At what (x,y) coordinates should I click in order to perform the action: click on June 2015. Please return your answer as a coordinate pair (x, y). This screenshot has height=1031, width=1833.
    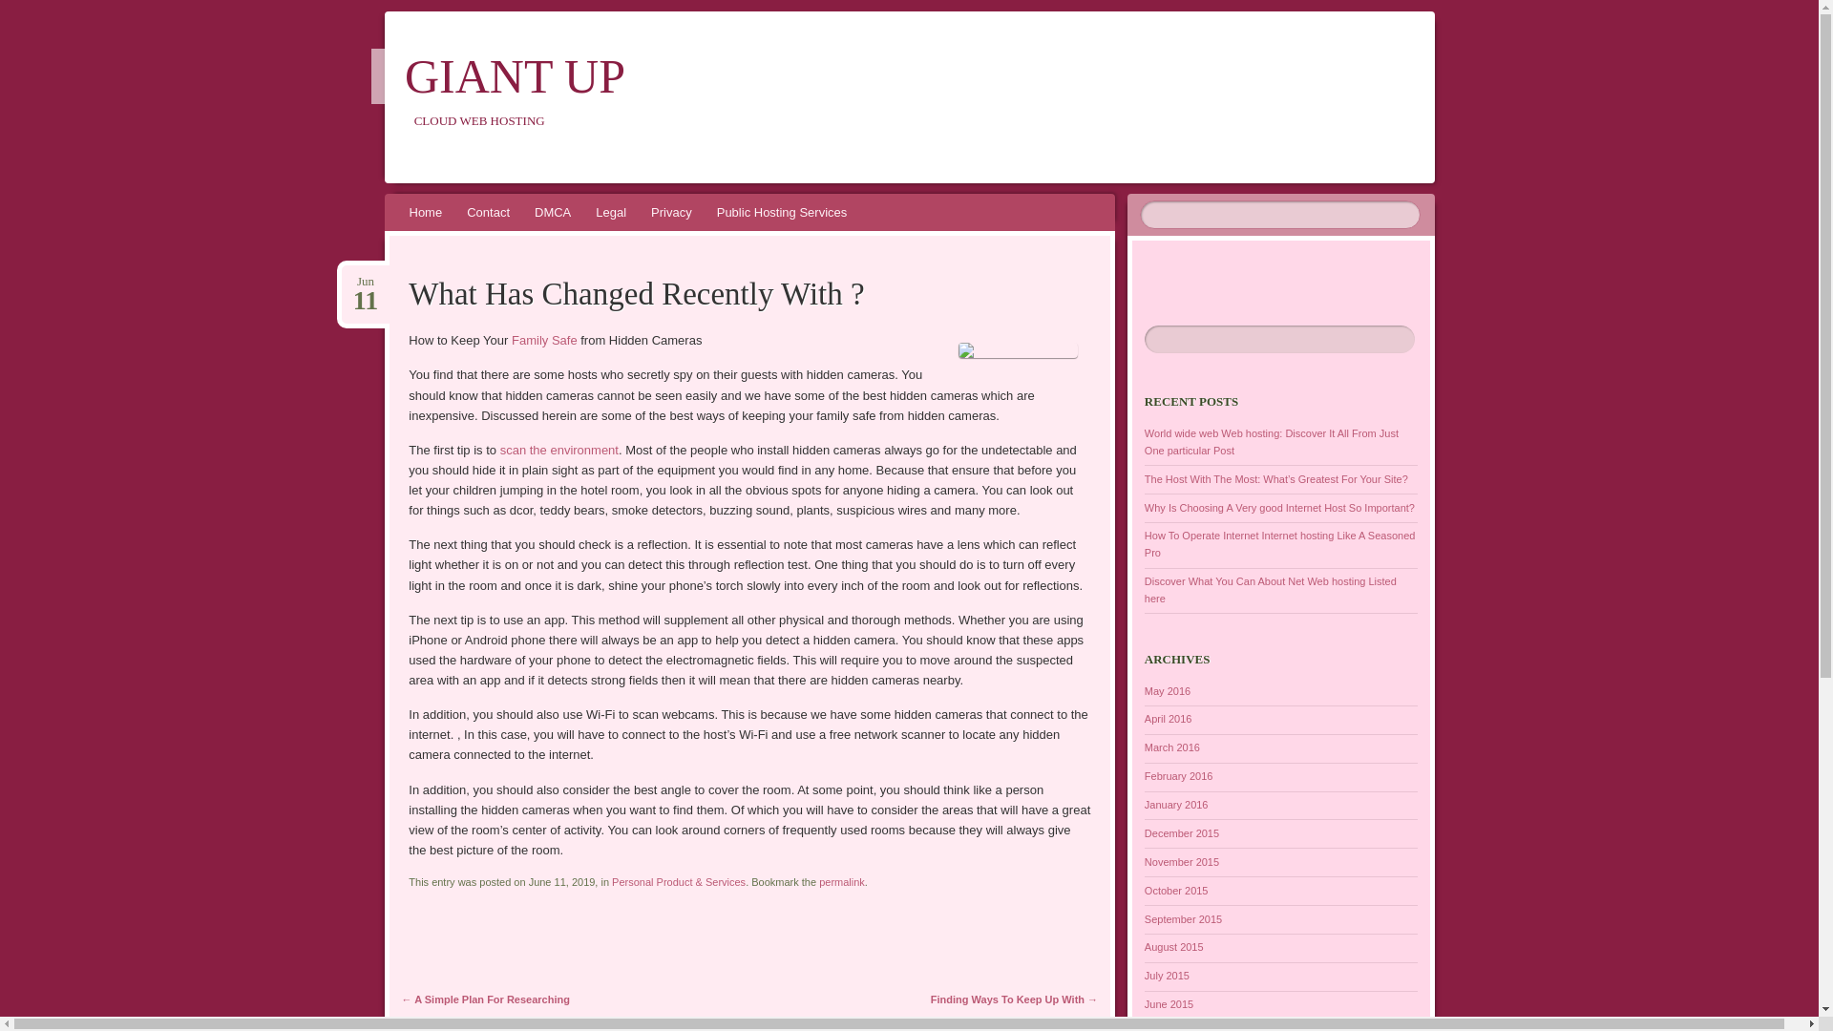
    Looking at the image, I should click on (1169, 1004).